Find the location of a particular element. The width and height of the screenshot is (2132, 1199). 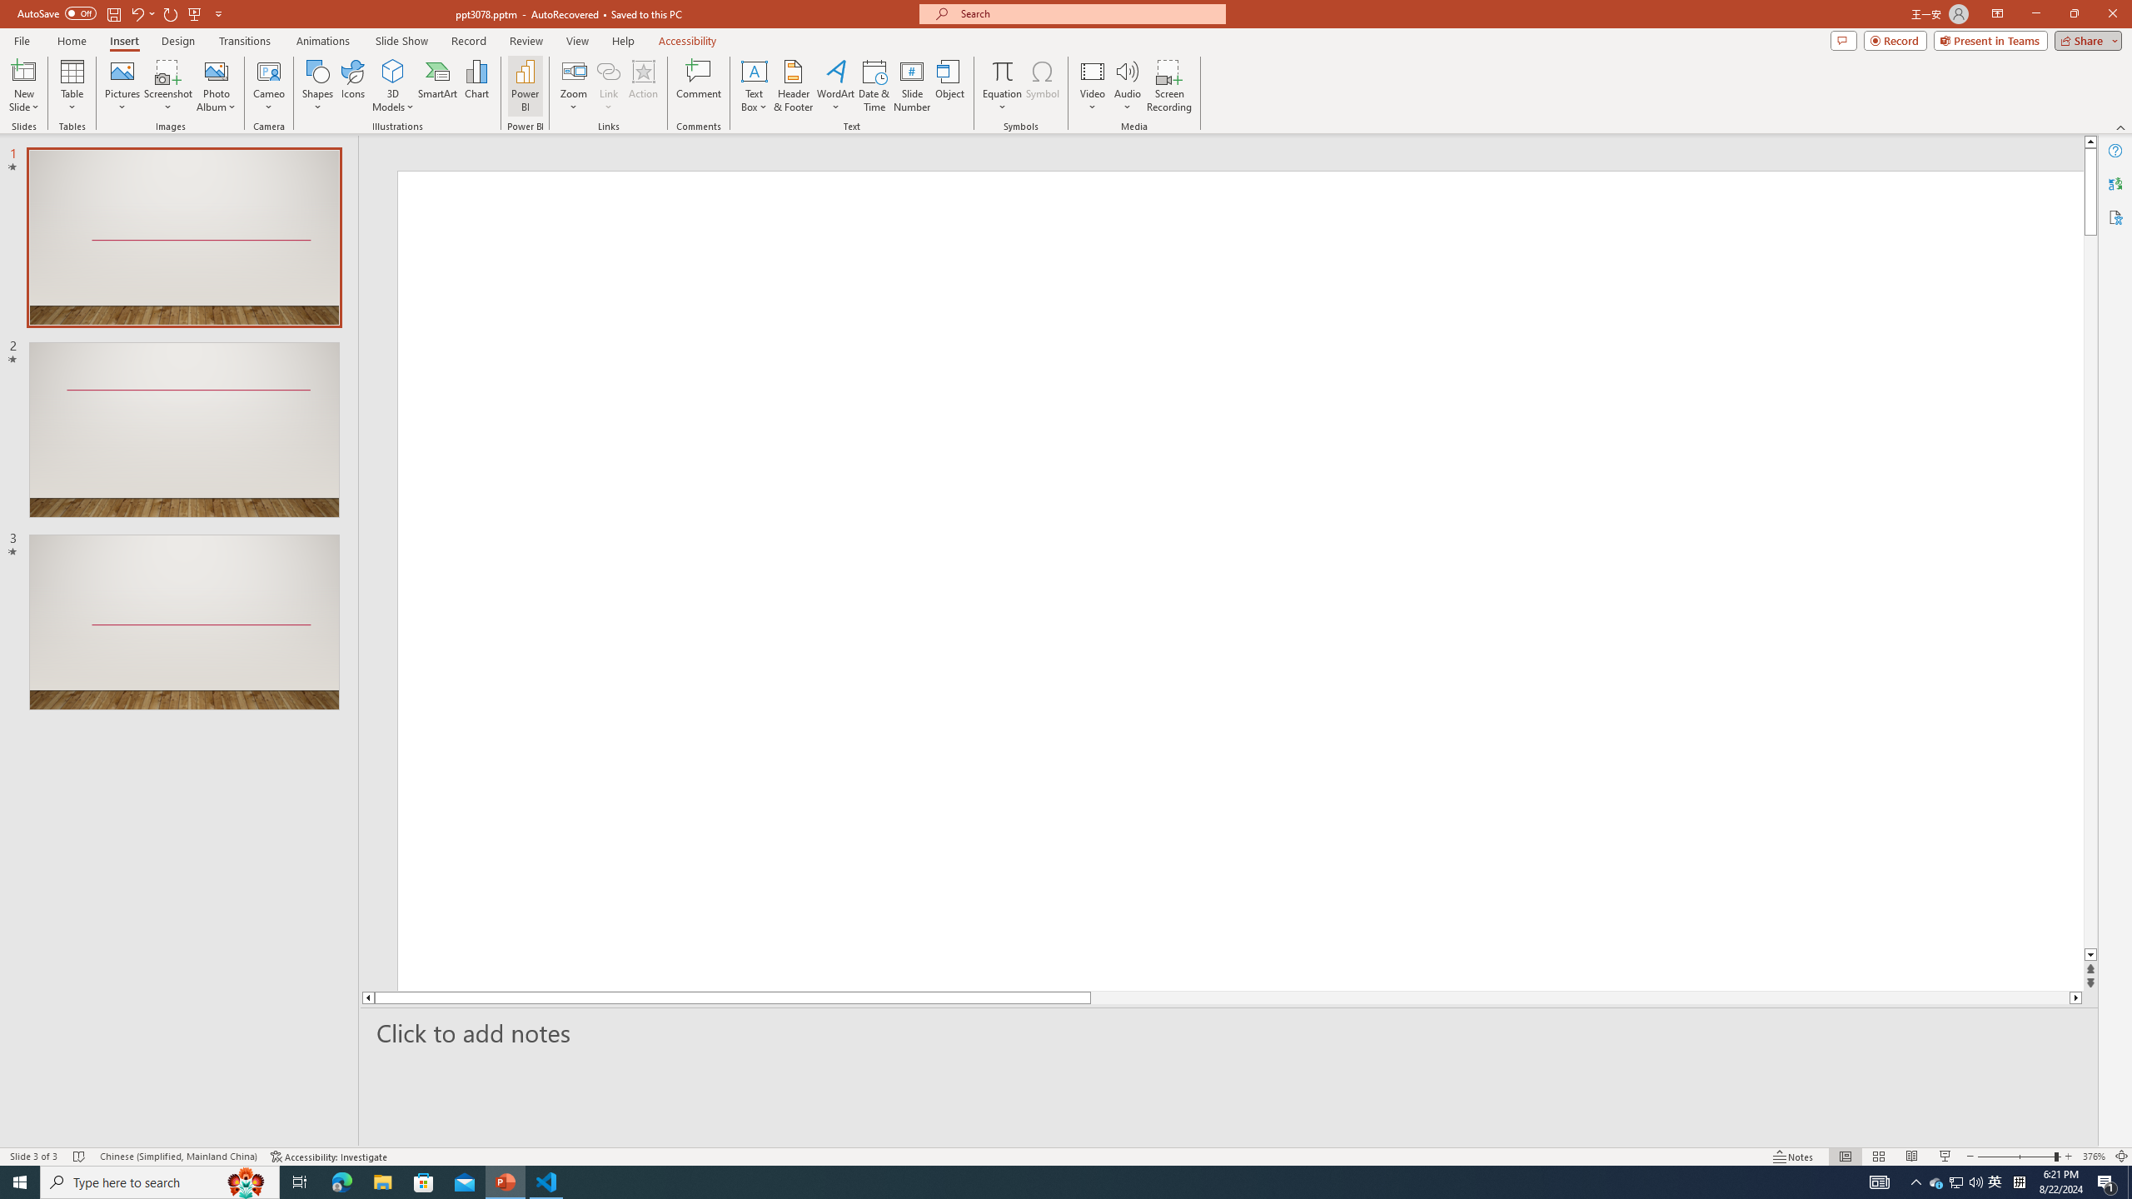

Chart... is located at coordinates (476, 86).